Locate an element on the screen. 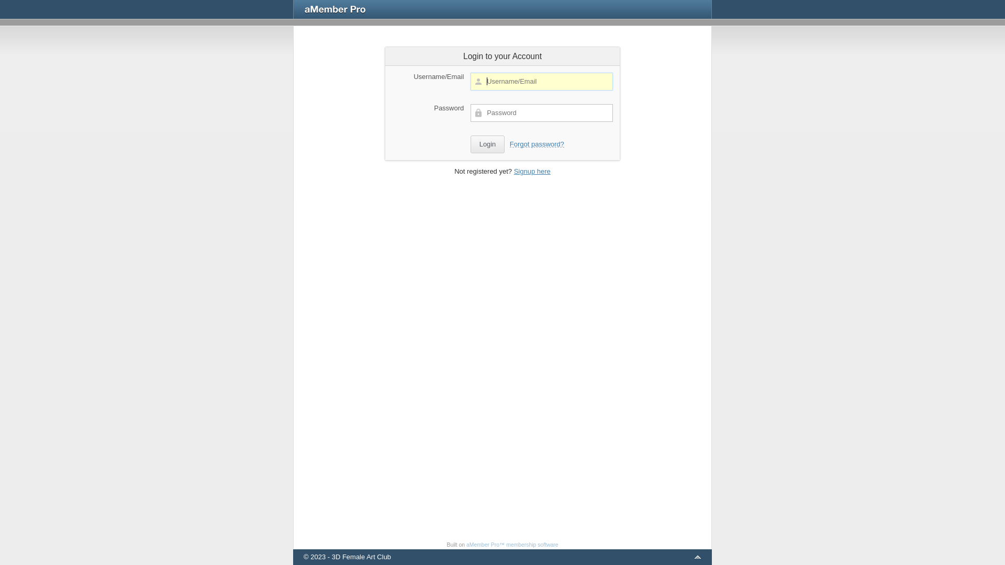 Image resolution: width=1005 pixels, height=565 pixels. Signup here is located at coordinates (532, 172).